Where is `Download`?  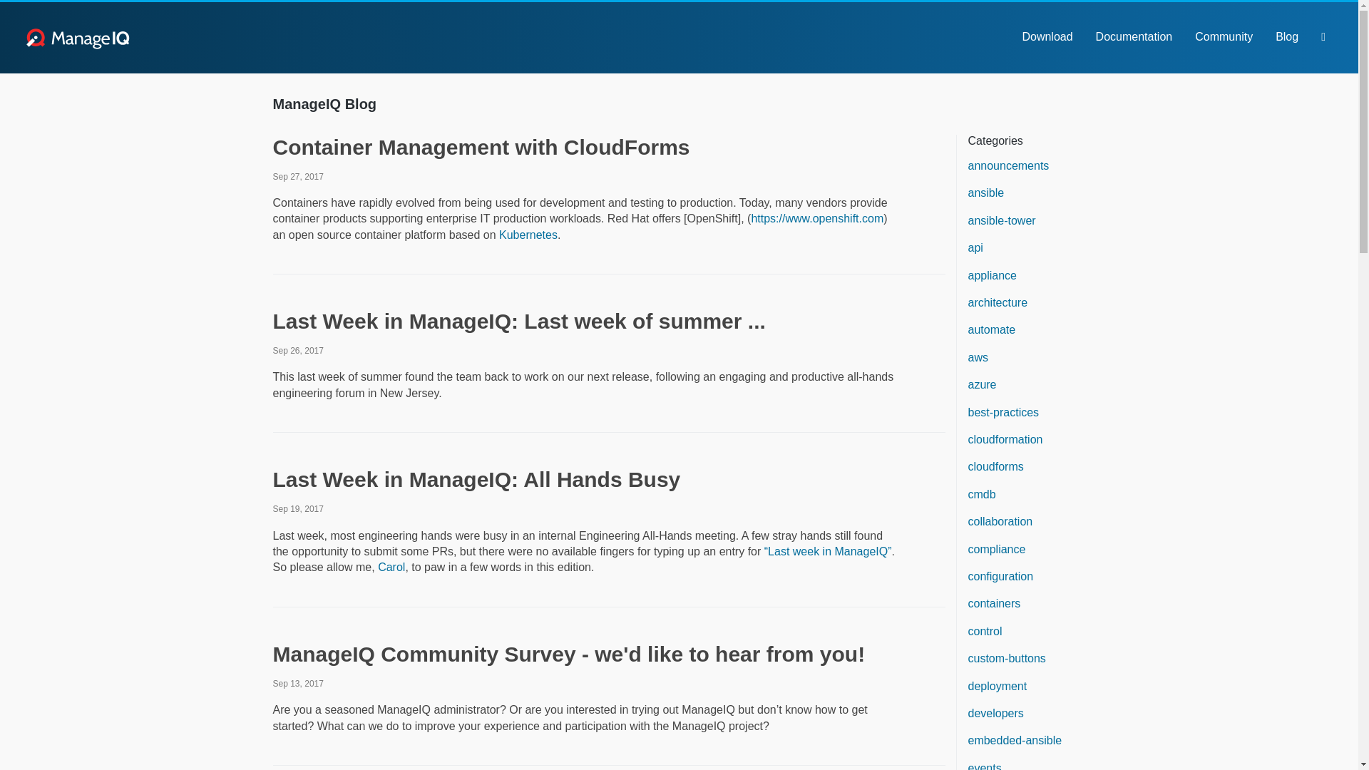 Download is located at coordinates (1047, 37).